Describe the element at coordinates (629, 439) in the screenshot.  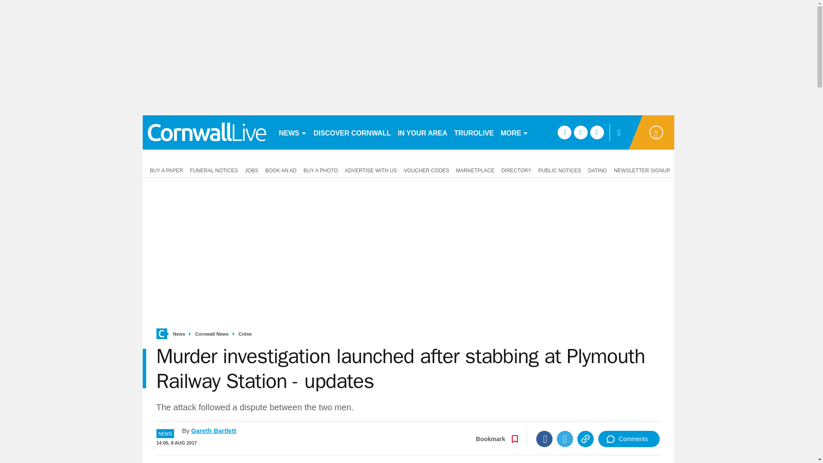
I see `Comments` at that location.